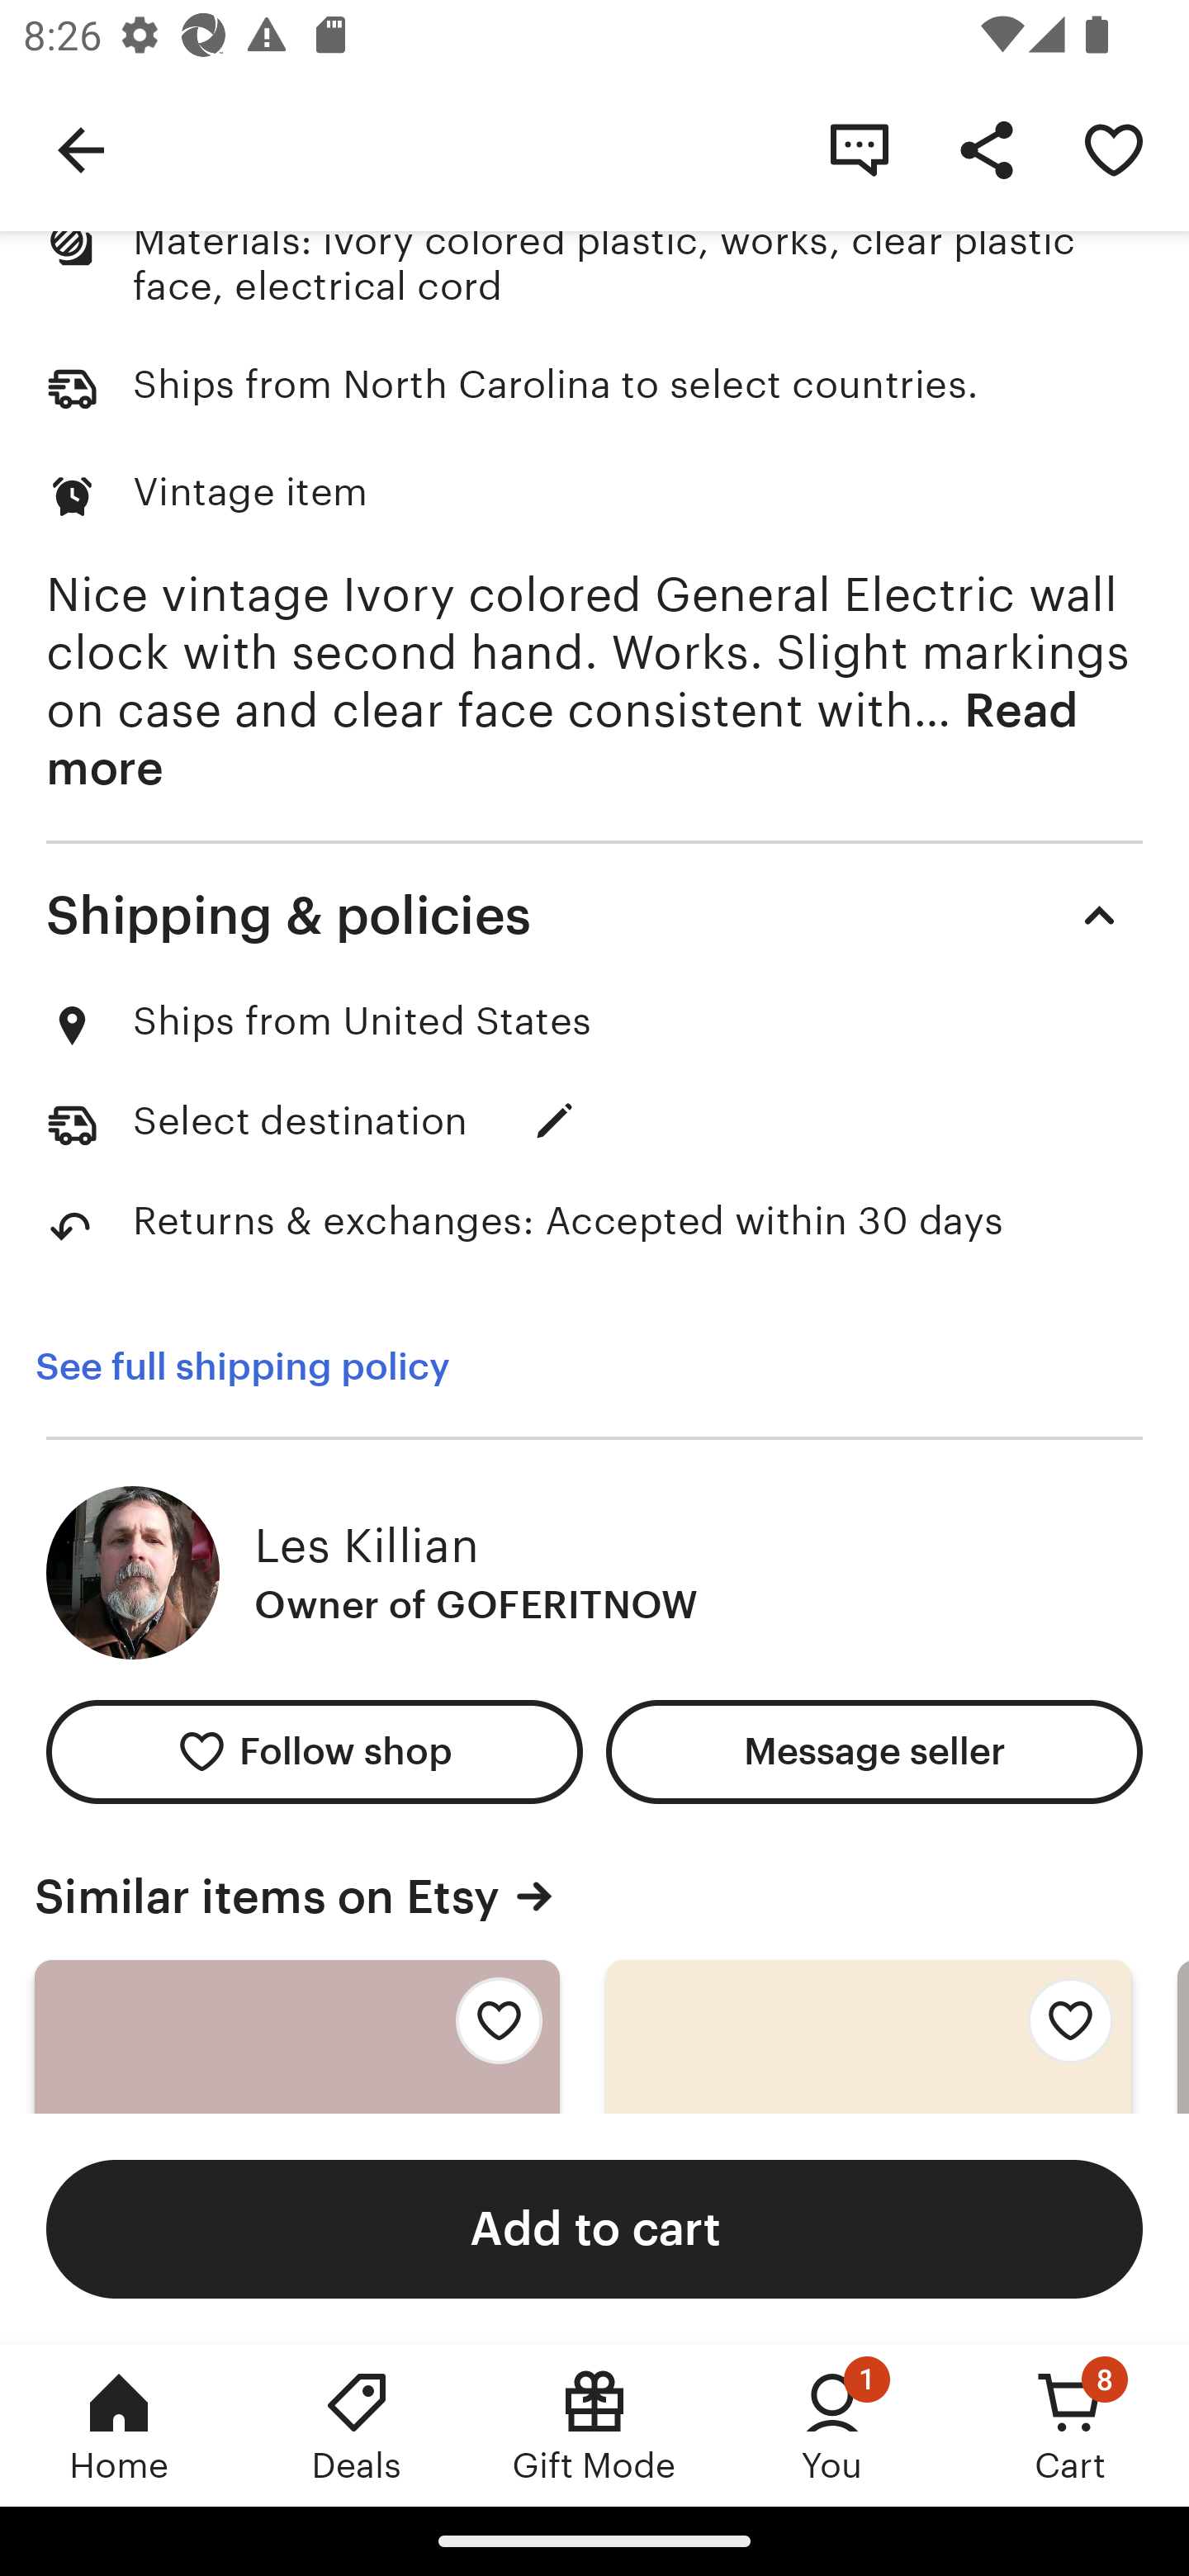 This screenshot has height=2576, width=1189. What do you see at coordinates (594, 2425) in the screenshot?
I see `Gift Mode` at bounding box center [594, 2425].